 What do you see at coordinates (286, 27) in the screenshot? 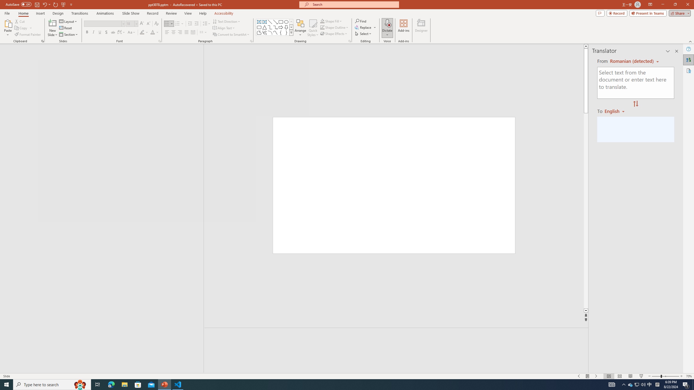
I see `Arrow: Down` at bounding box center [286, 27].